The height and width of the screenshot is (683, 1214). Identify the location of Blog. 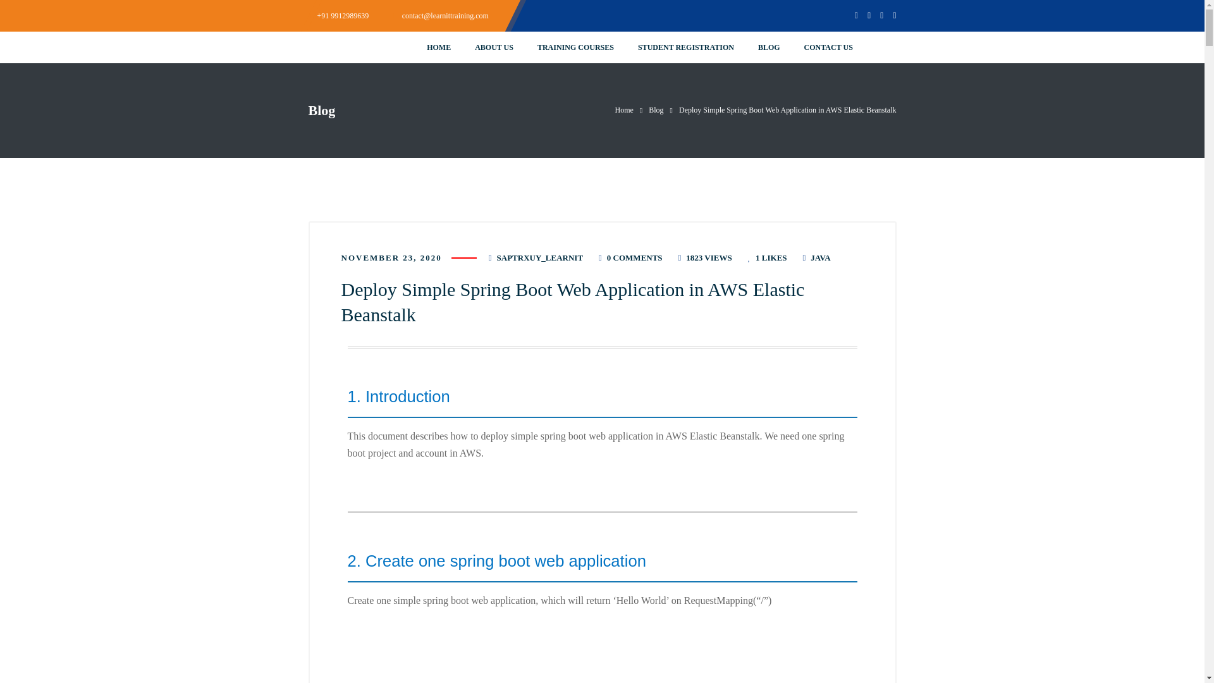
(655, 110).